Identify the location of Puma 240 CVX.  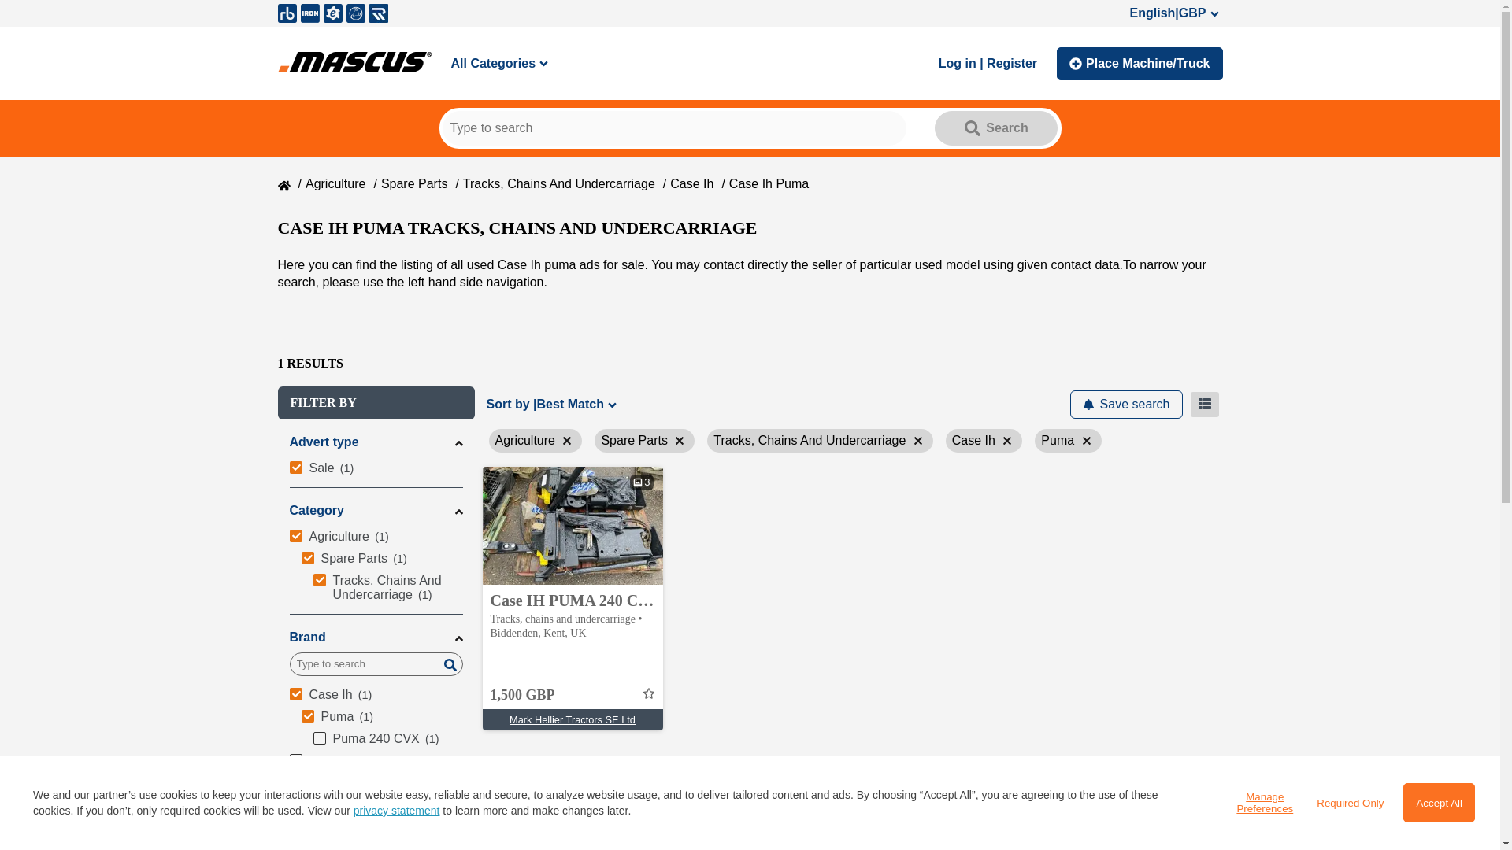
(387, 738).